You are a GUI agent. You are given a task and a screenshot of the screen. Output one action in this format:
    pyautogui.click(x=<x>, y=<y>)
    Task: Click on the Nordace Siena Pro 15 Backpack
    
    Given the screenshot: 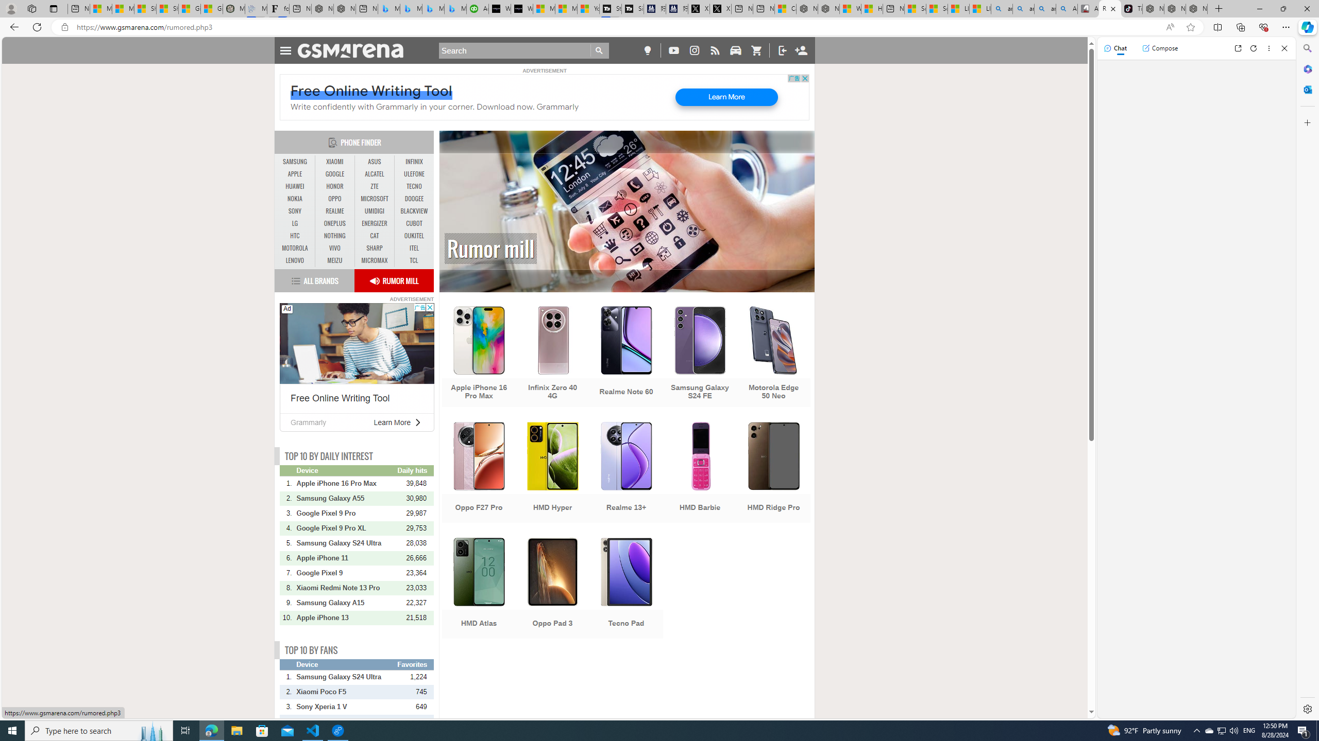 What is the action you would take?
    pyautogui.click(x=1175, y=9)
    